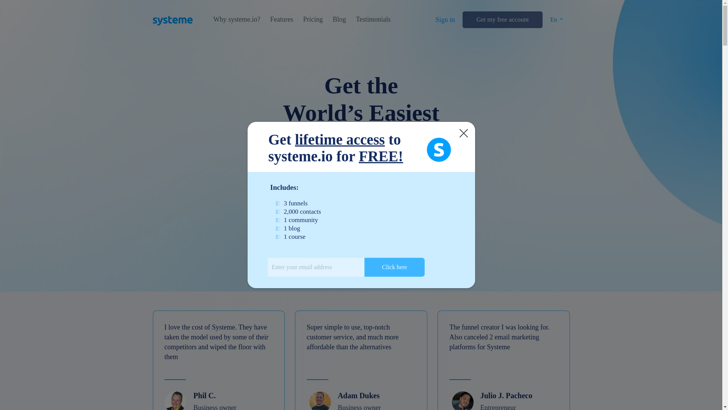 This screenshot has height=410, width=728. What do you see at coordinates (445, 20) in the screenshot?
I see `Sign in` at bounding box center [445, 20].